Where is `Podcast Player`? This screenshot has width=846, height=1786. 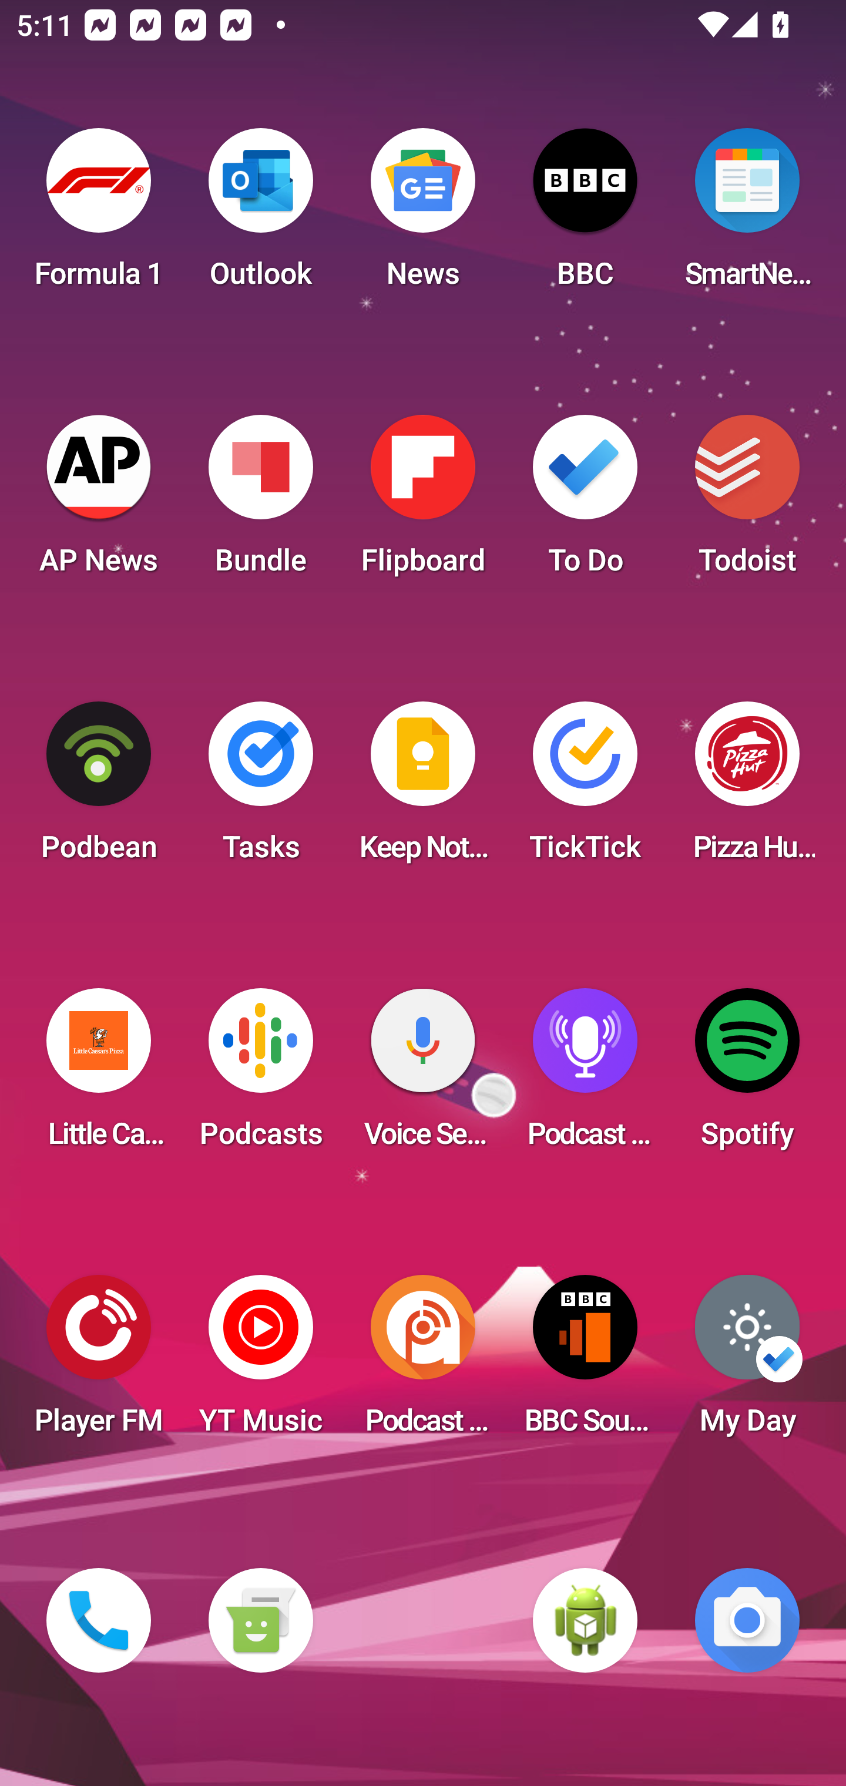 Podcast Player is located at coordinates (585, 1075).